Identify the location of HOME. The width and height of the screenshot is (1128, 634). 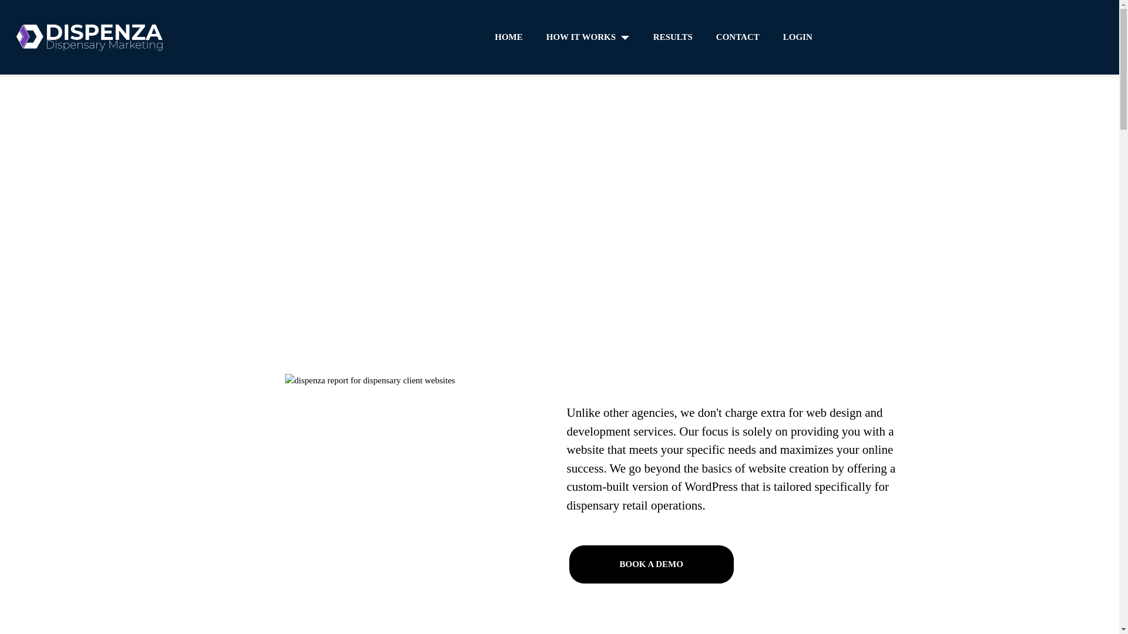
(509, 38).